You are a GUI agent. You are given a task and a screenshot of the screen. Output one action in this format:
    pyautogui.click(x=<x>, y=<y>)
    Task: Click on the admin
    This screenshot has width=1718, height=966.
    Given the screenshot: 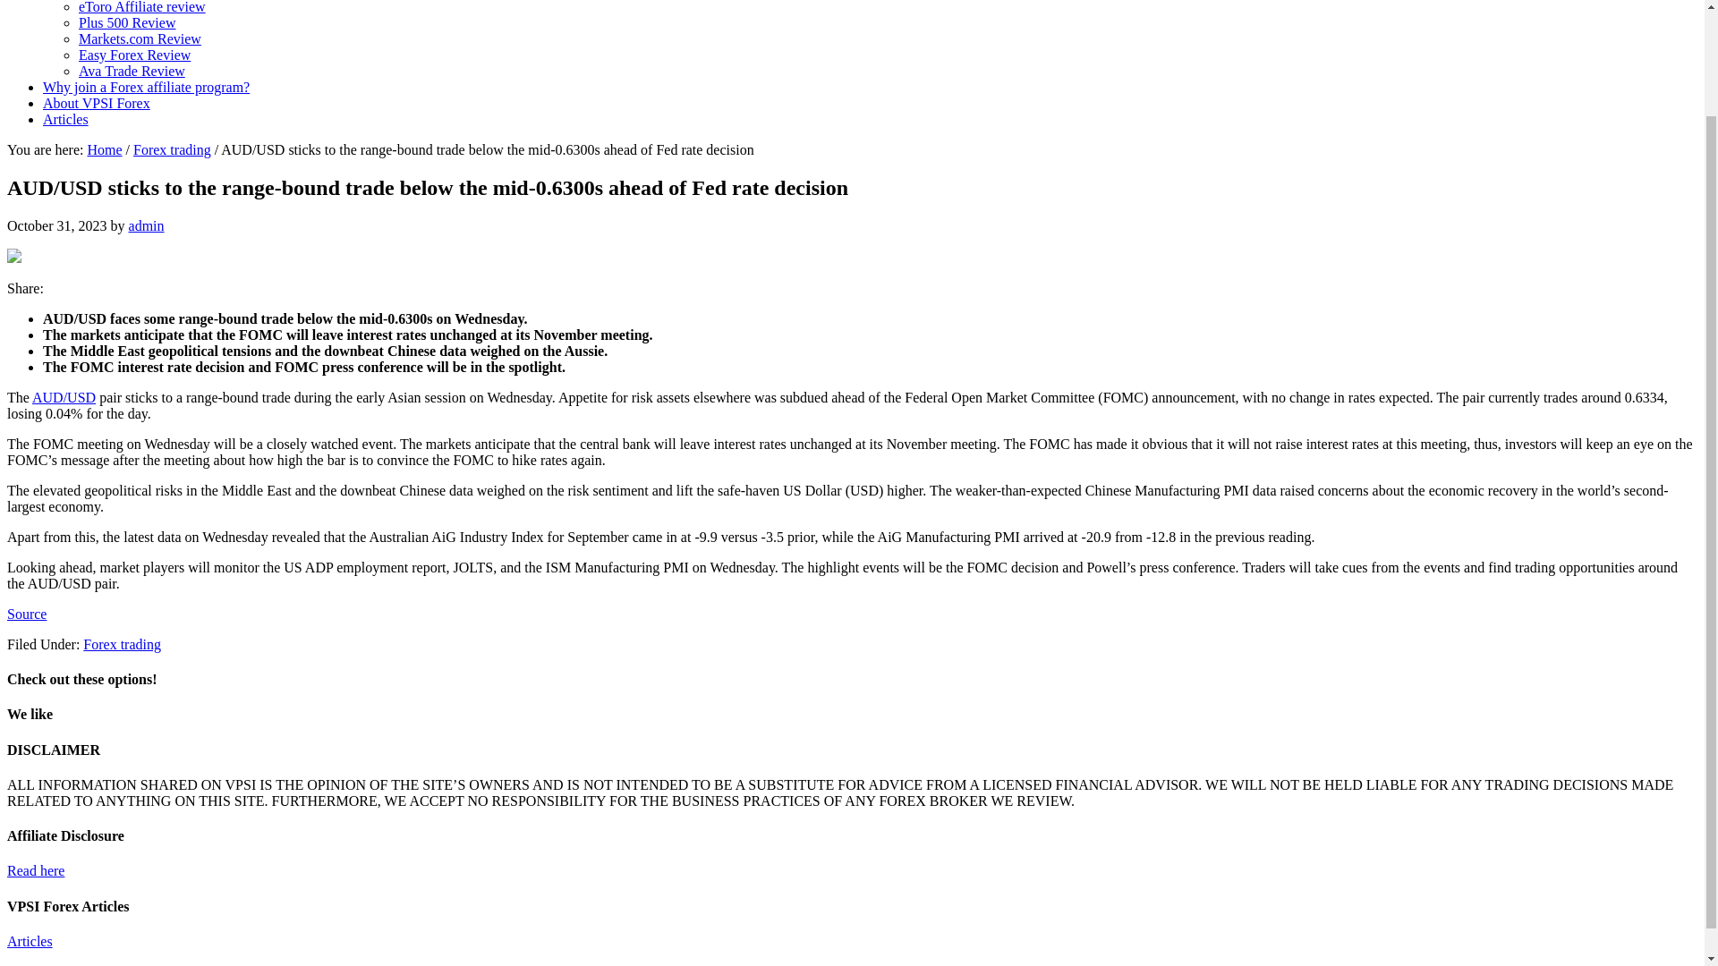 What is the action you would take?
    pyautogui.click(x=147, y=225)
    